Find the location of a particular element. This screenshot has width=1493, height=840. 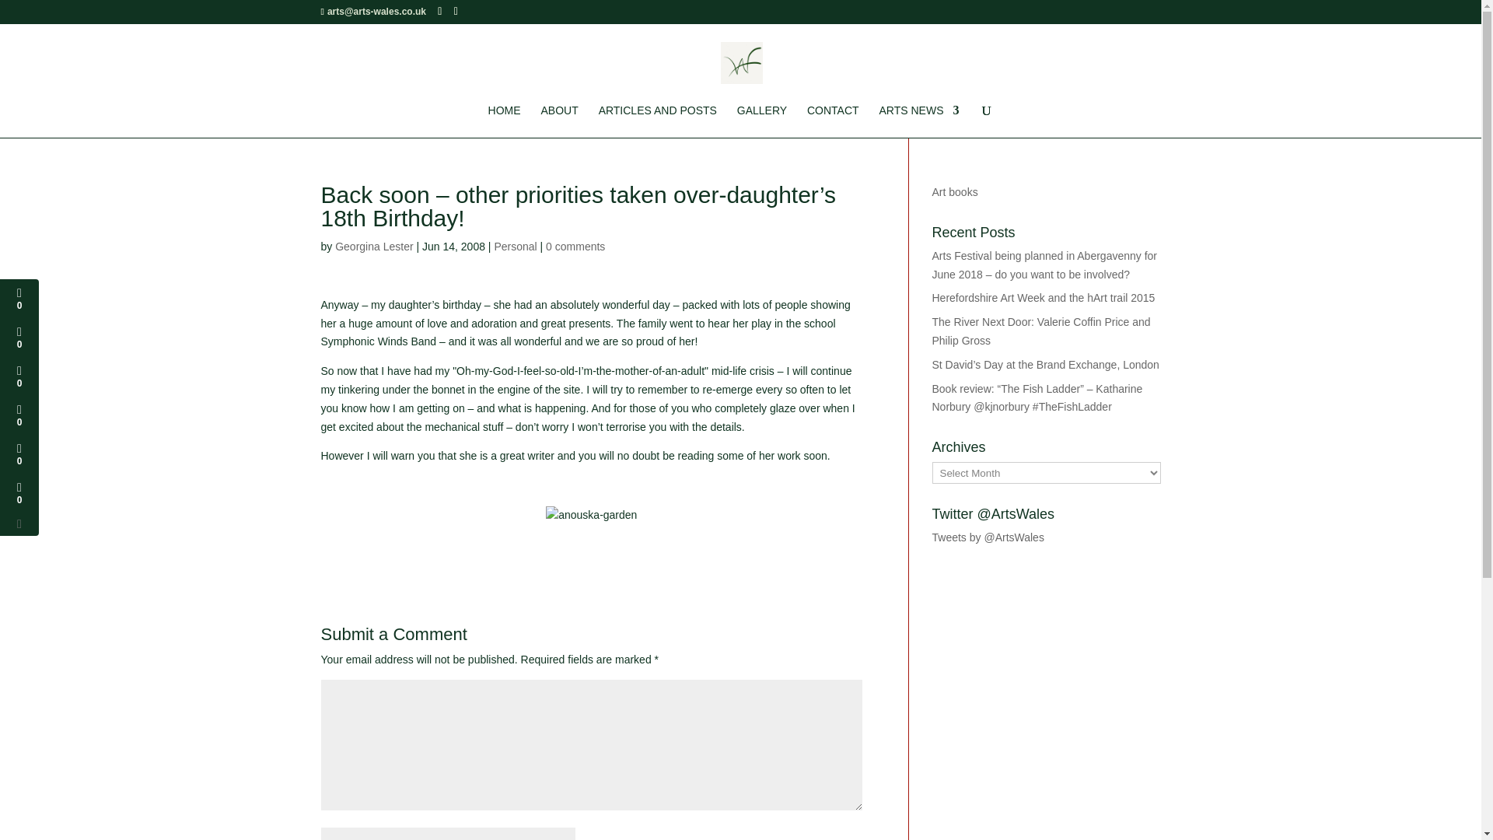

anouska-garden is located at coordinates (591, 516).